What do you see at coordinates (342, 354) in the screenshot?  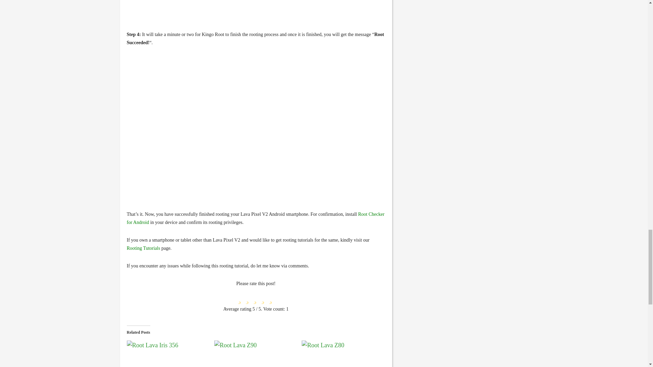 I see `How To Root Lava Z80 Android Smartphone` at bounding box center [342, 354].